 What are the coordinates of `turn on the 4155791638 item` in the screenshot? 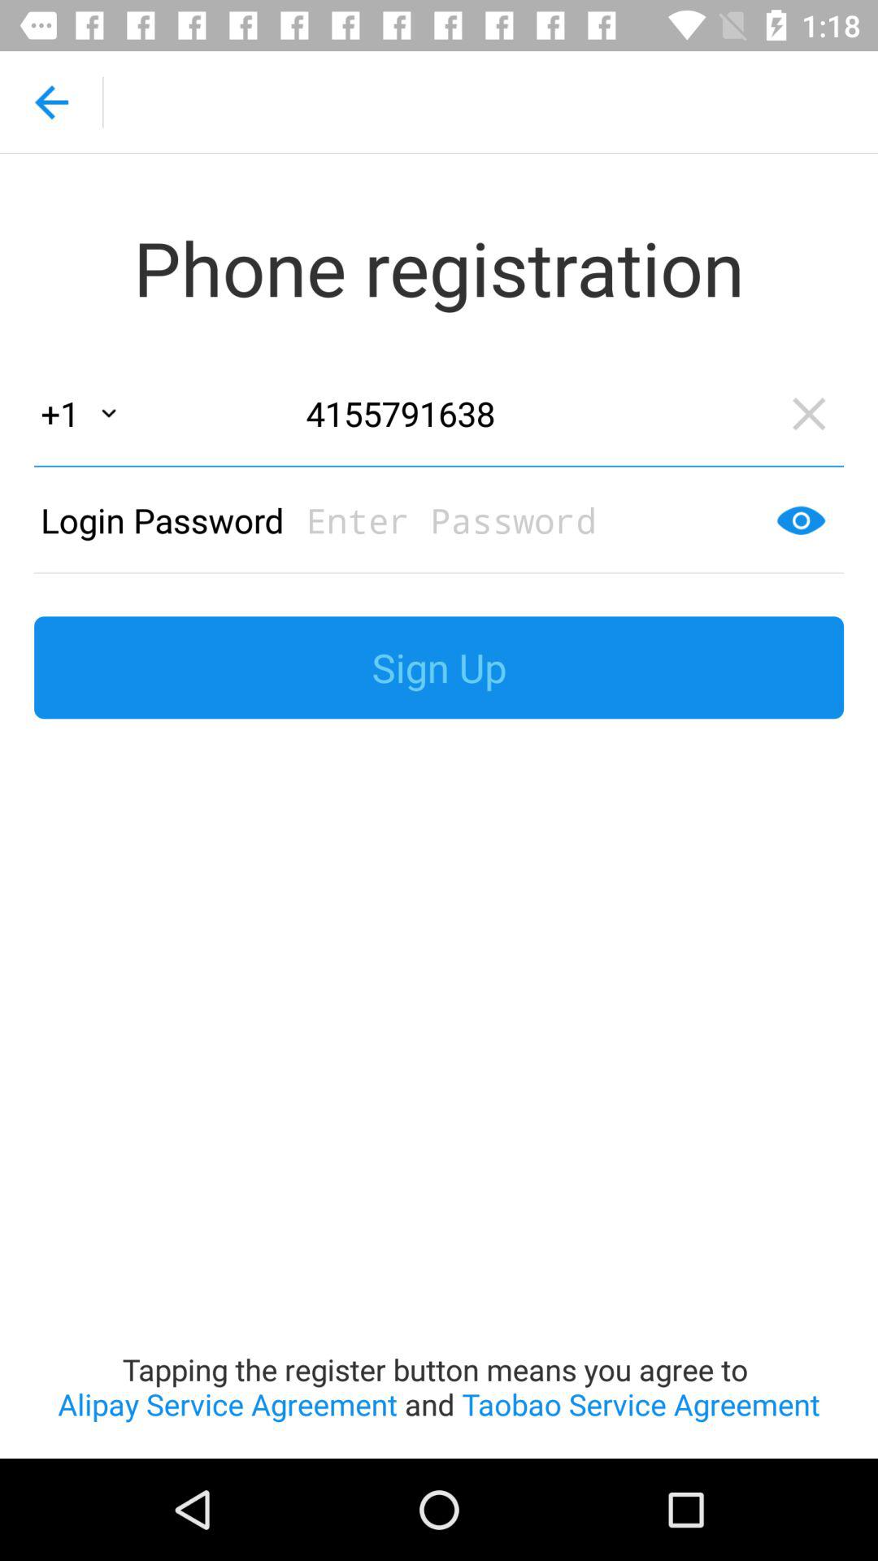 It's located at (533, 413).